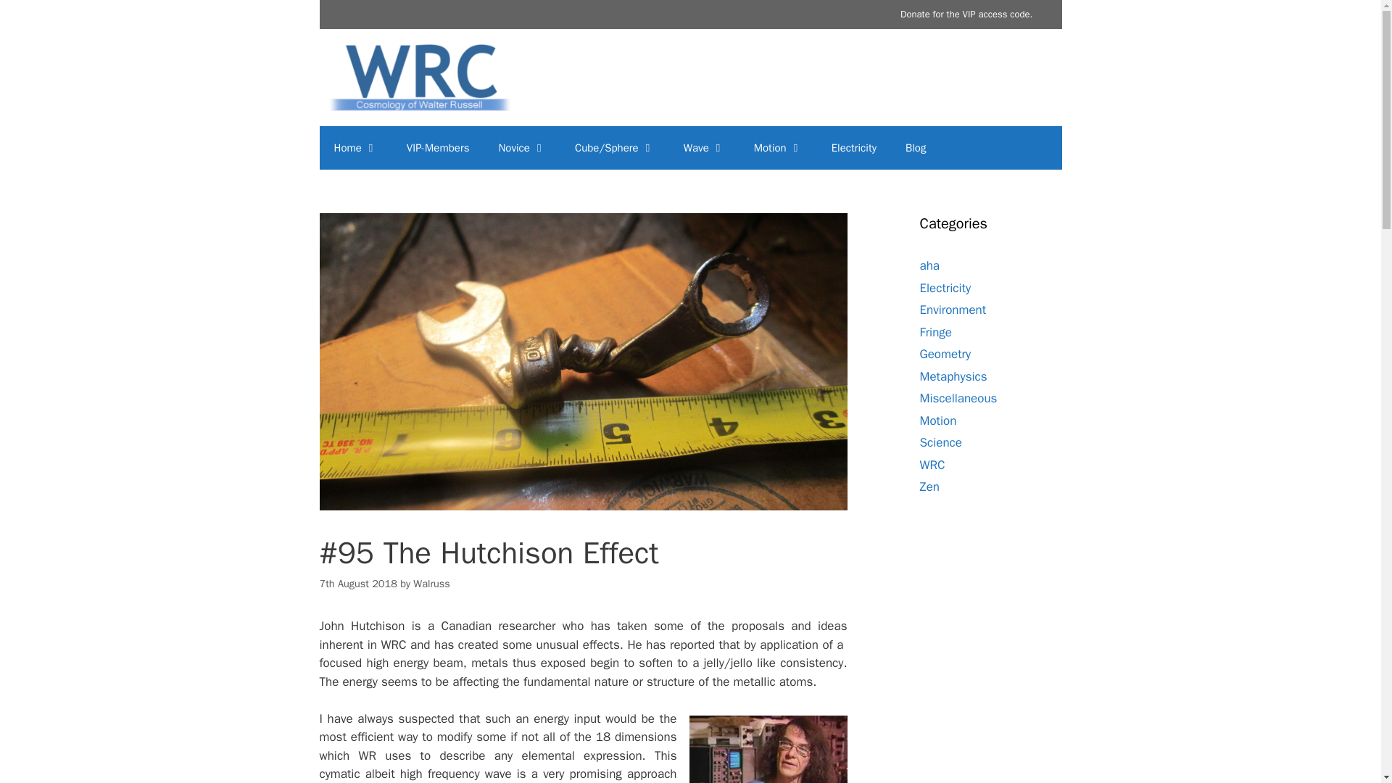  Describe the element at coordinates (355, 148) in the screenshot. I see `Home` at that location.